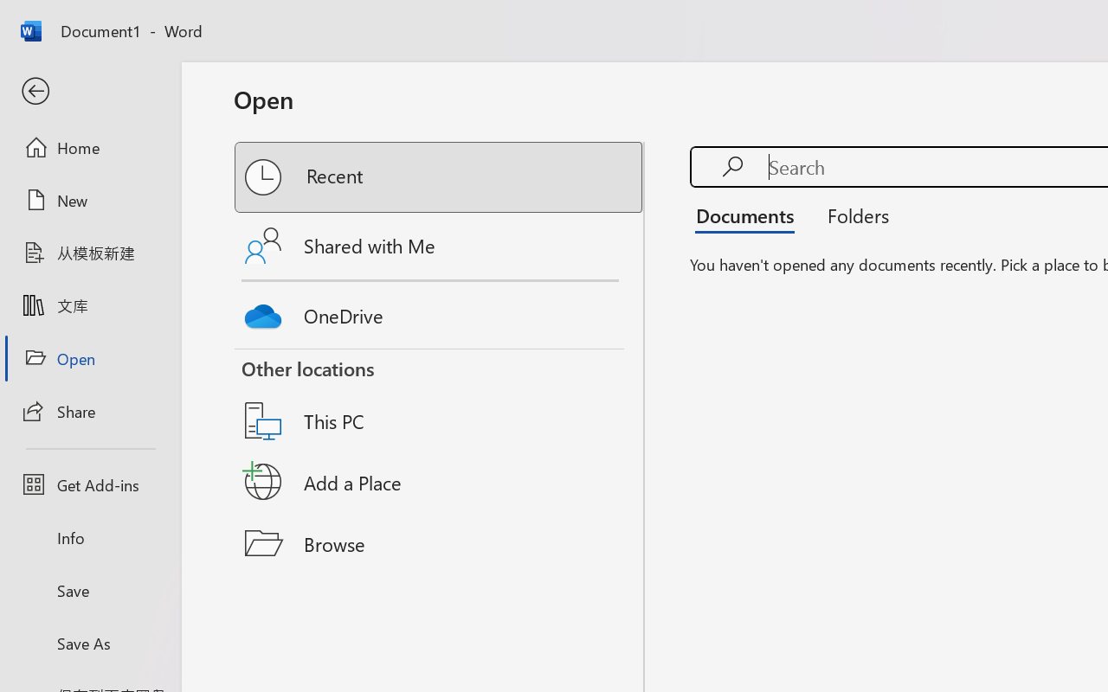 Image resolution: width=1108 pixels, height=692 pixels. What do you see at coordinates (852, 215) in the screenshot?
I see `Folders` at bounding box center [852, 215].